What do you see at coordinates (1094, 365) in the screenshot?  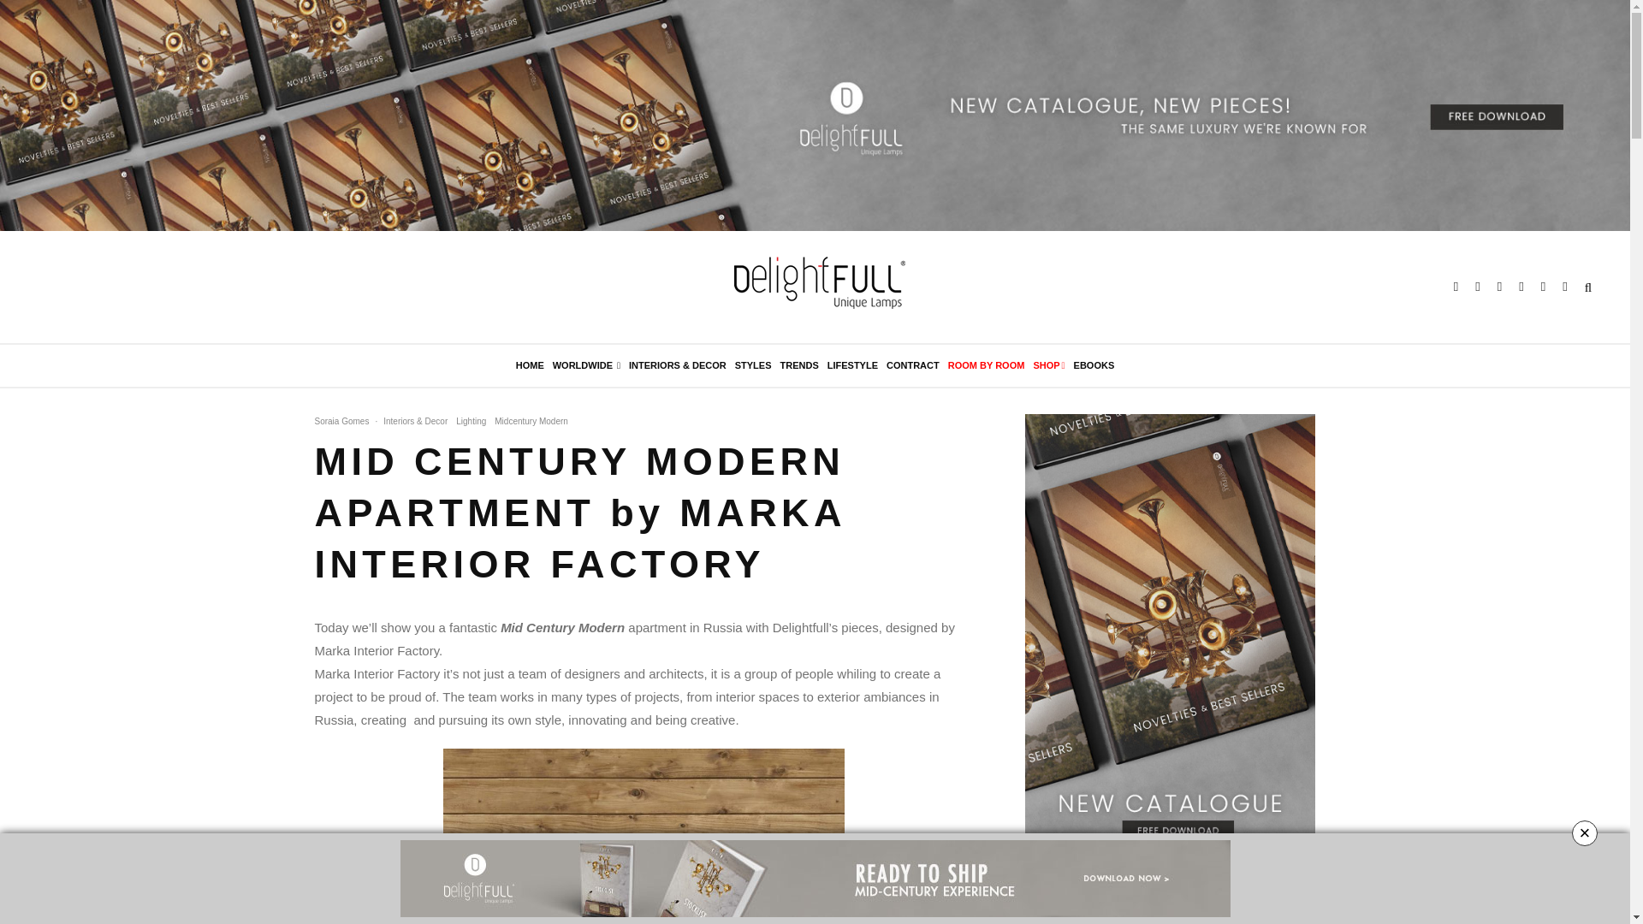 I see `EBOOKS` at bounding box center [1094, 365].